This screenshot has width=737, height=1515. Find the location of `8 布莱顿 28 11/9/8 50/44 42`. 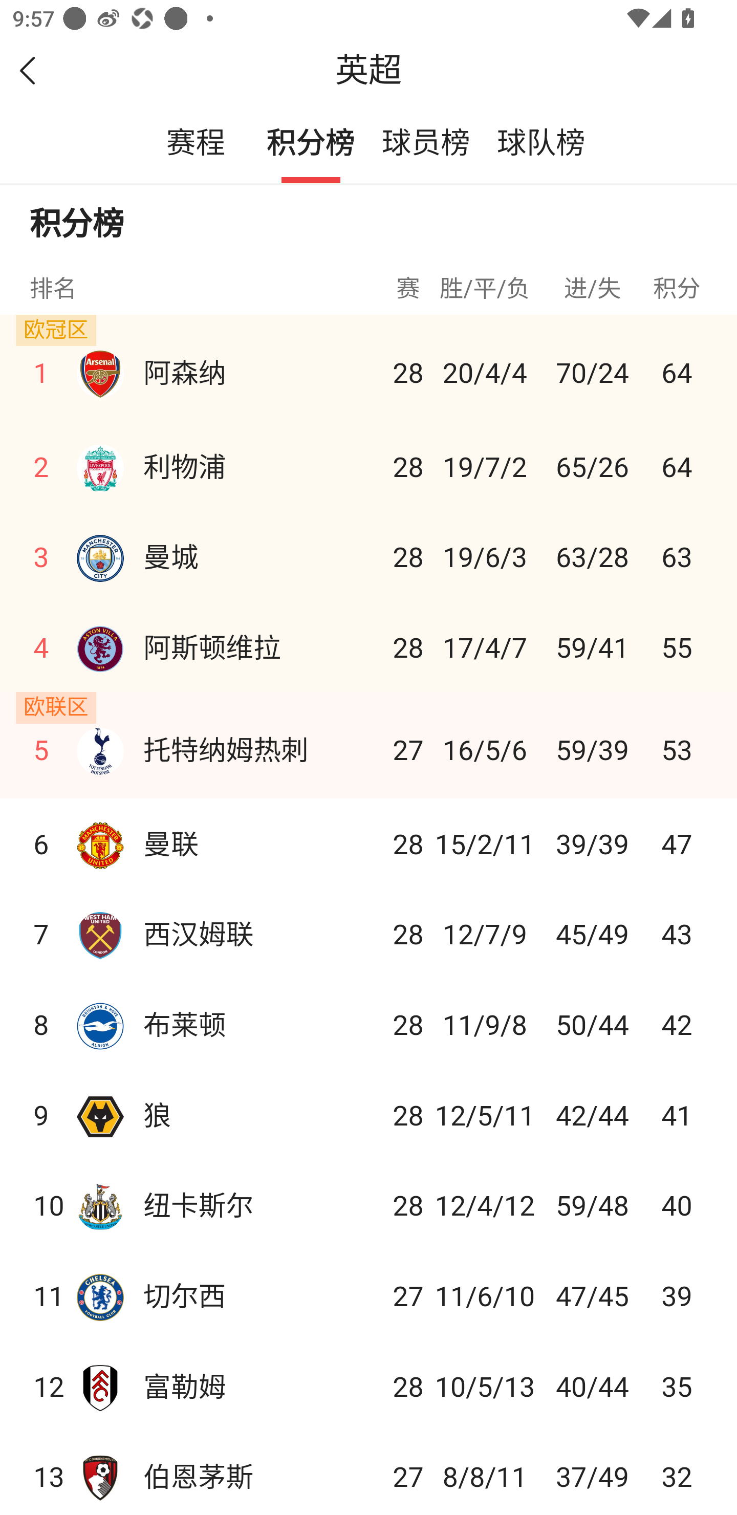

8 布莱顿 28 11/9/8 50/44 42 is located at coordinates (368, 1024).